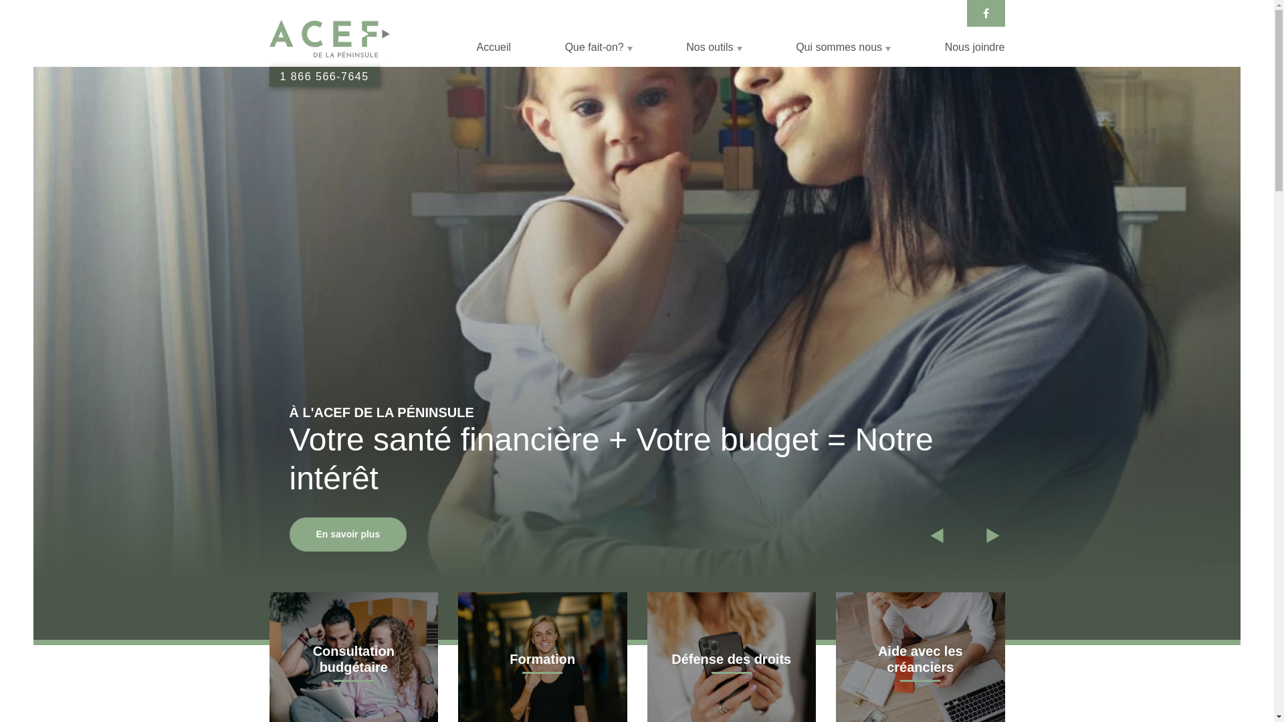 The image size is (1284, 722). Describe the element at coordinates (348, 535) in the screenshot. I see `En savoir plus` at that location.